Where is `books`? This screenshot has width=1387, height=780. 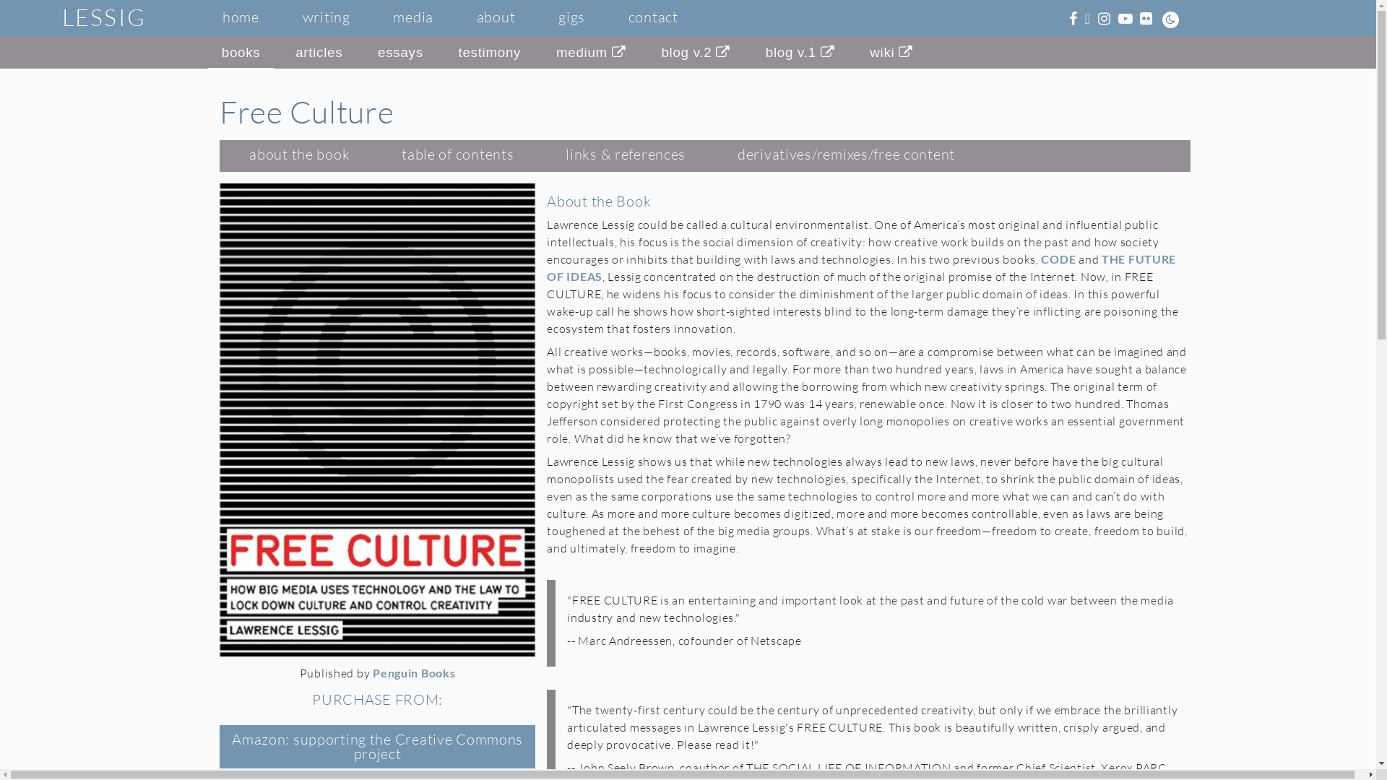
books is located at coordinates (241, 54).